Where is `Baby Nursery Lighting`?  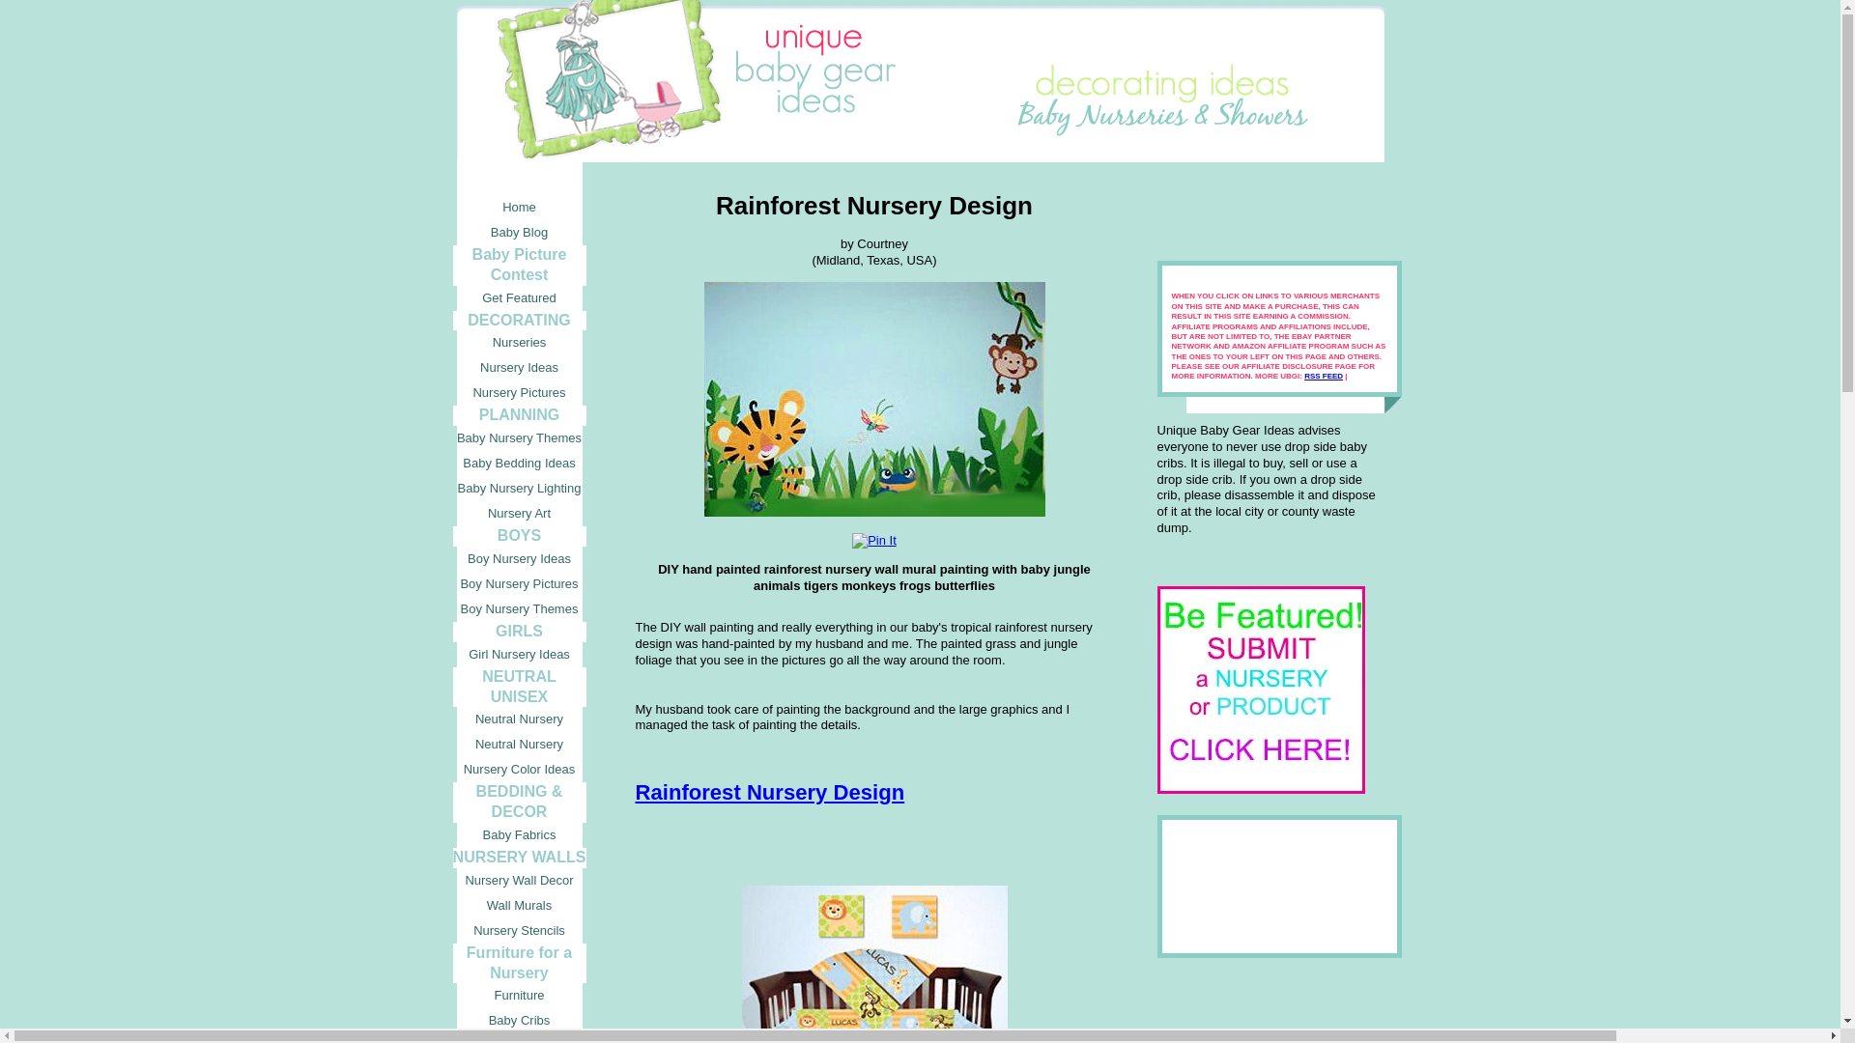
Baby Nursery Lighting is located at coordinates (519, 489).